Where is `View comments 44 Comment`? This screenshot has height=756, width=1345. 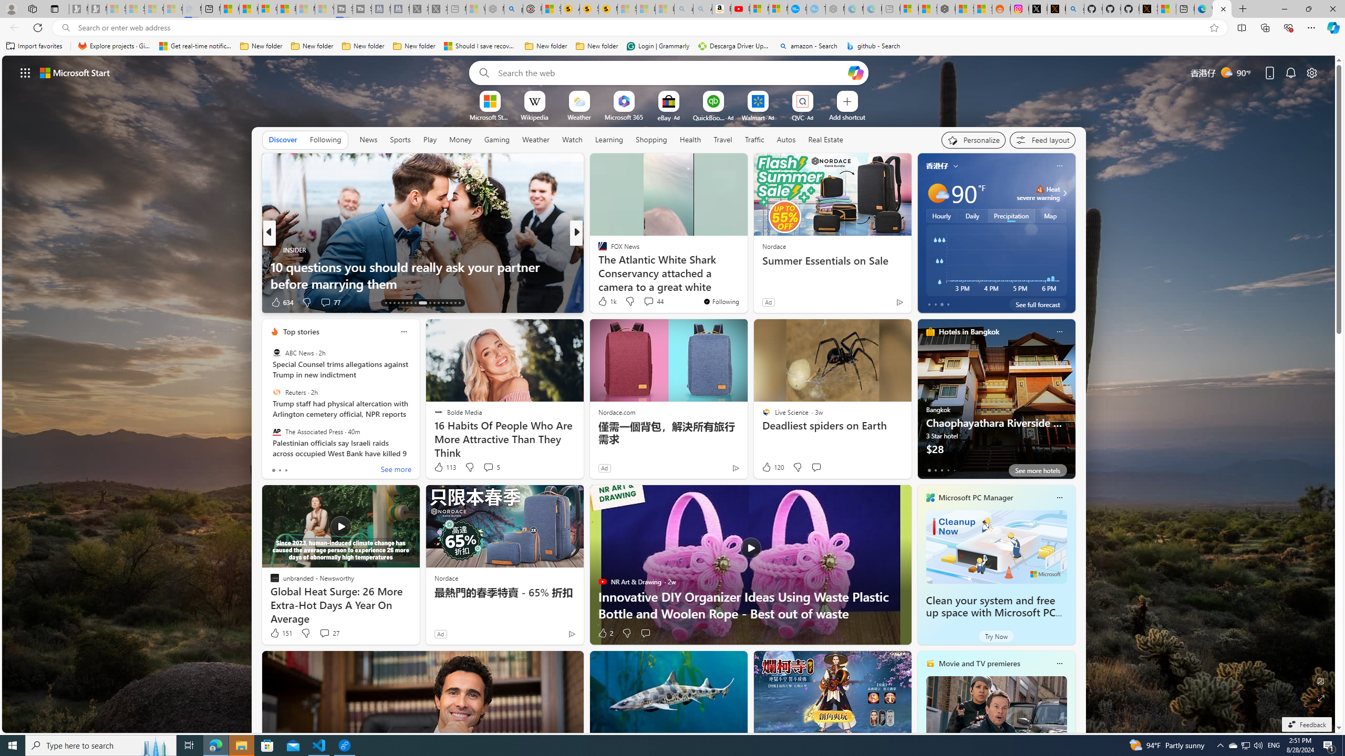
View comments 44 Comment is located at coordinates (653, 301).